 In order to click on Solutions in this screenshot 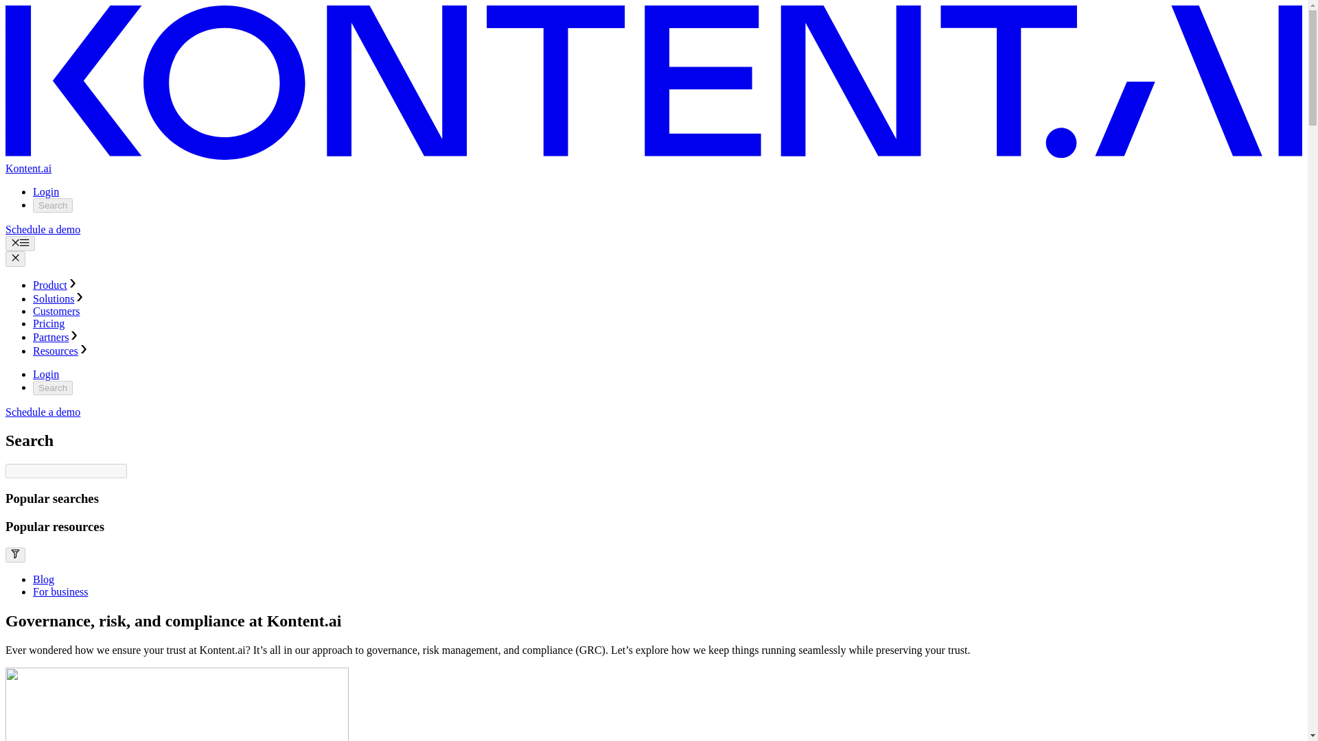, I will do `click(59, 298)`.